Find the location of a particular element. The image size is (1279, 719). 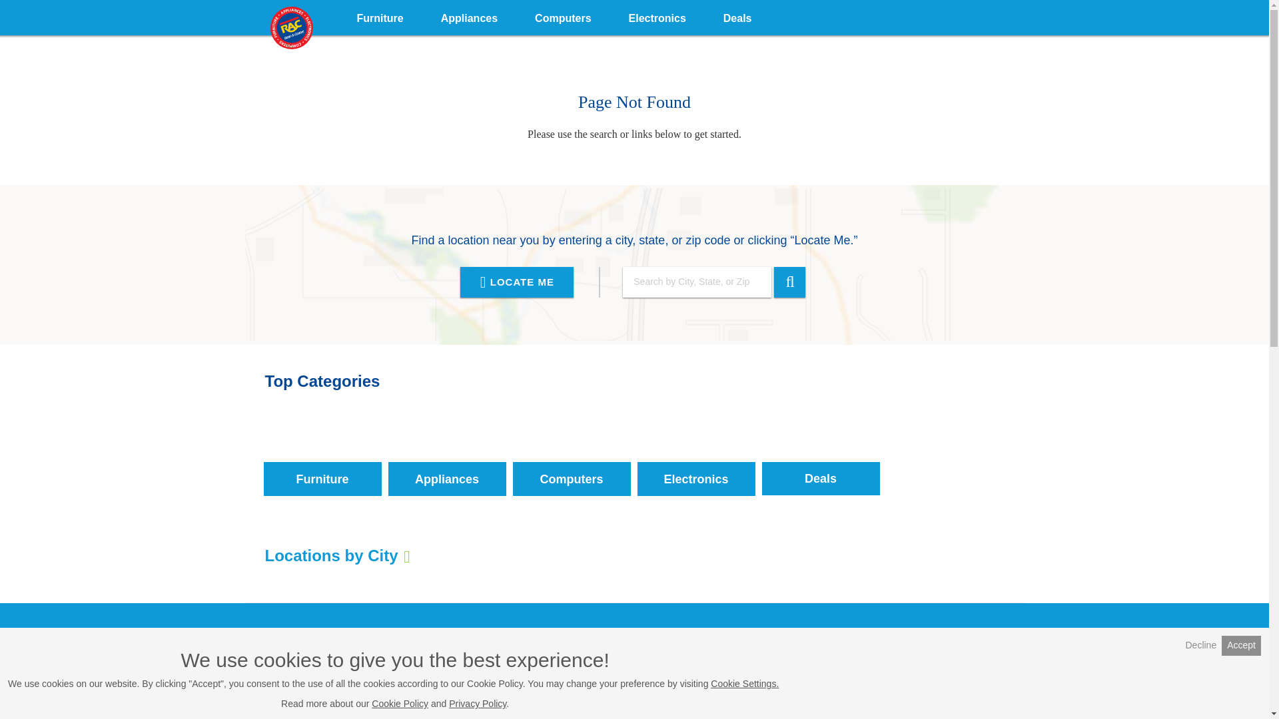

Electronics is located at coordinates (657, 16).